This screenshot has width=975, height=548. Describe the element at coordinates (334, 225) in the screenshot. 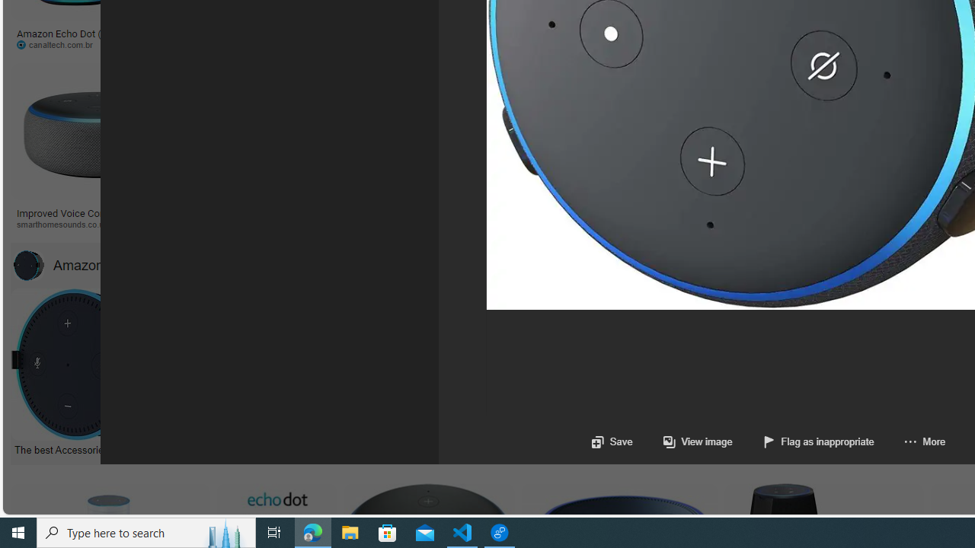

I see `security.org` at that location.